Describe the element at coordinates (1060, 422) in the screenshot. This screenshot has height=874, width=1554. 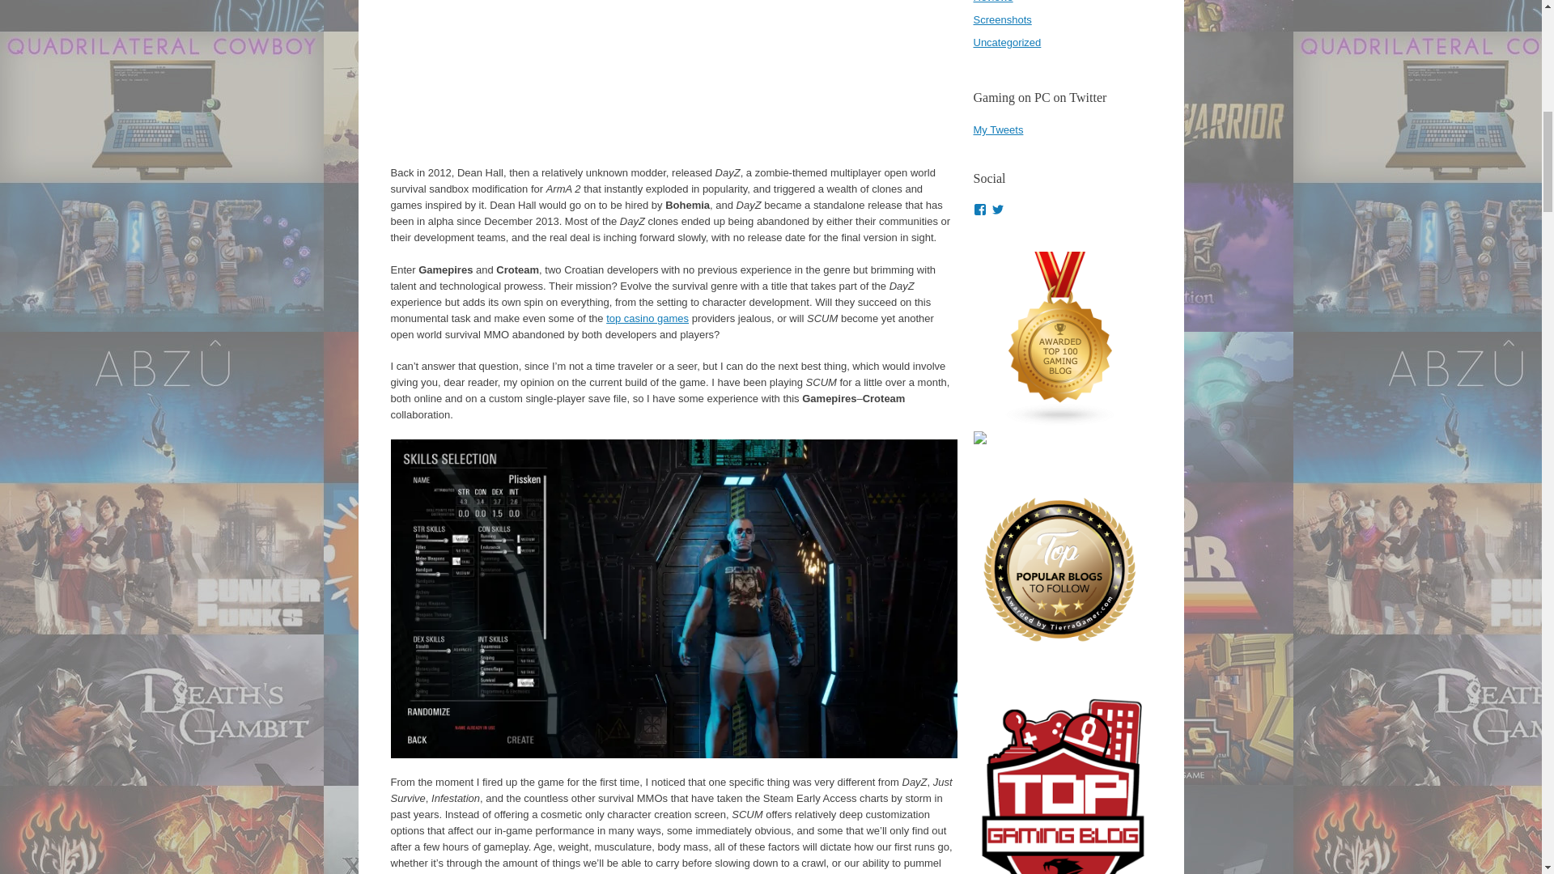
I see `Video Game News and blogs` at that location.